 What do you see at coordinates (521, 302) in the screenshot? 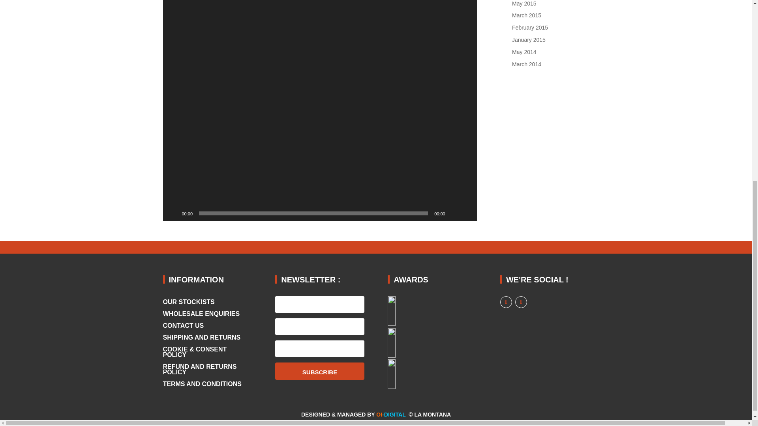
I see `Follow on Instagram` at bounding box center [521, 302].